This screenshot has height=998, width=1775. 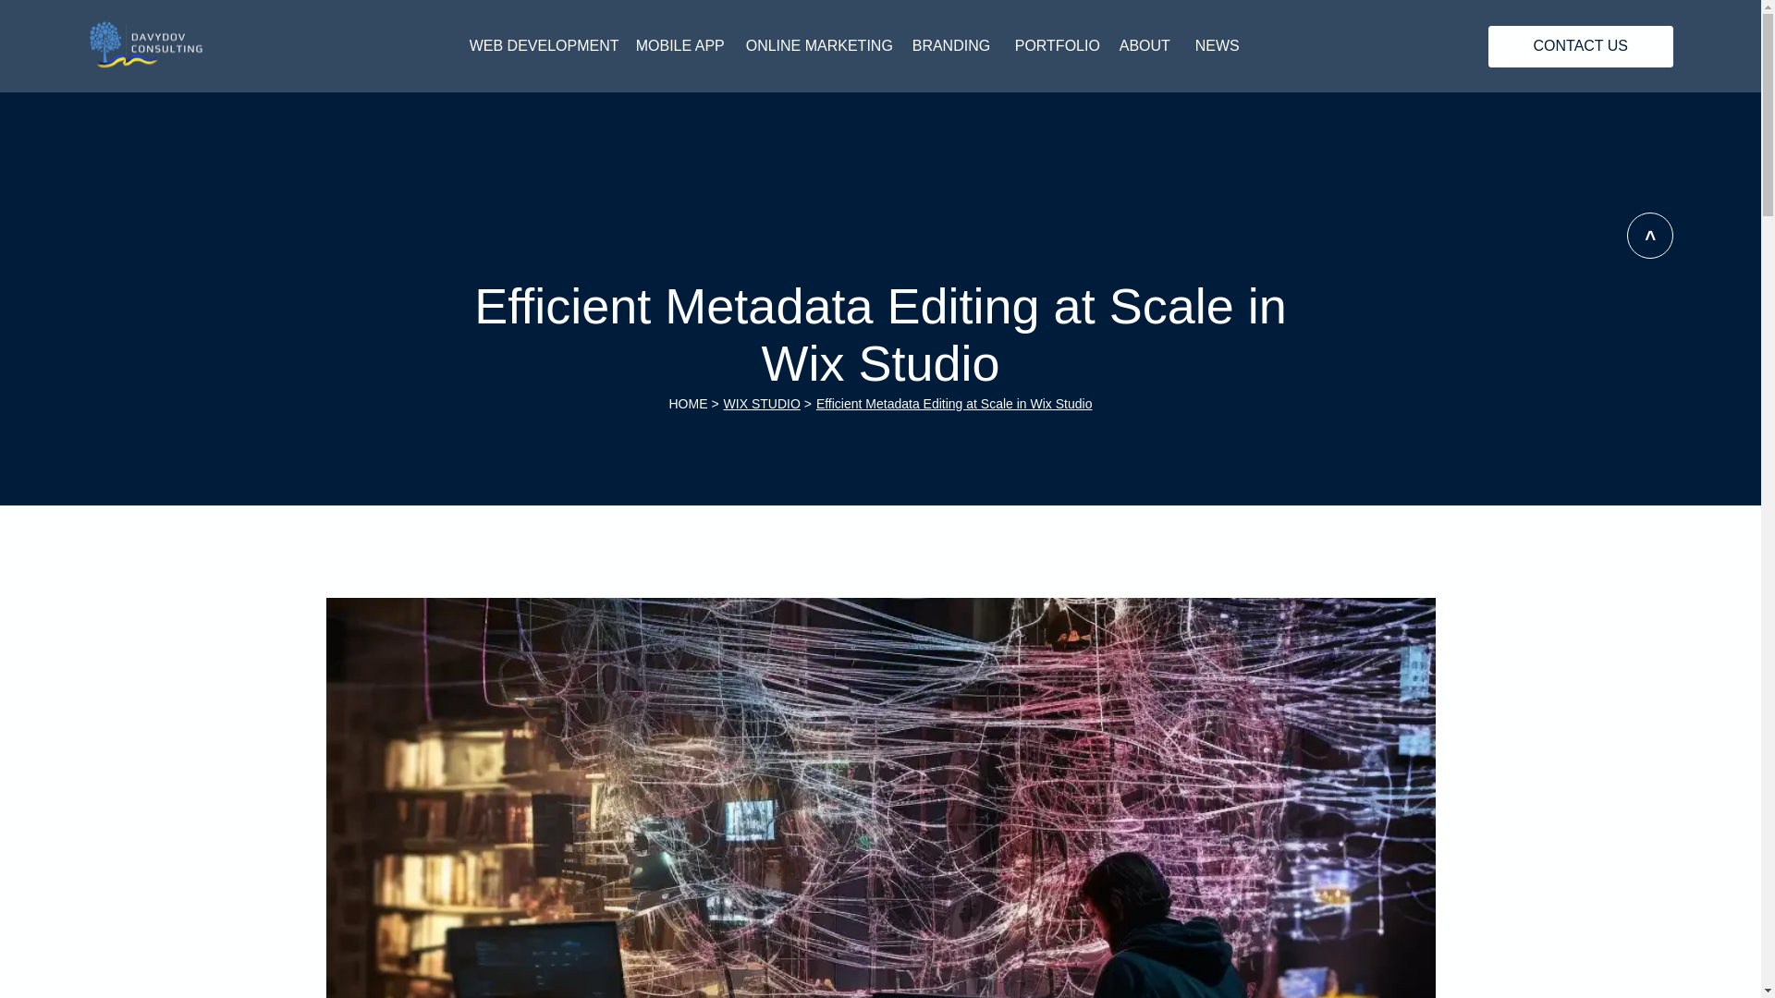 What do you see at coordinates (762, 403) in the screenshot?
I see `WIX STUDIO` at bounding box center [762, 403].